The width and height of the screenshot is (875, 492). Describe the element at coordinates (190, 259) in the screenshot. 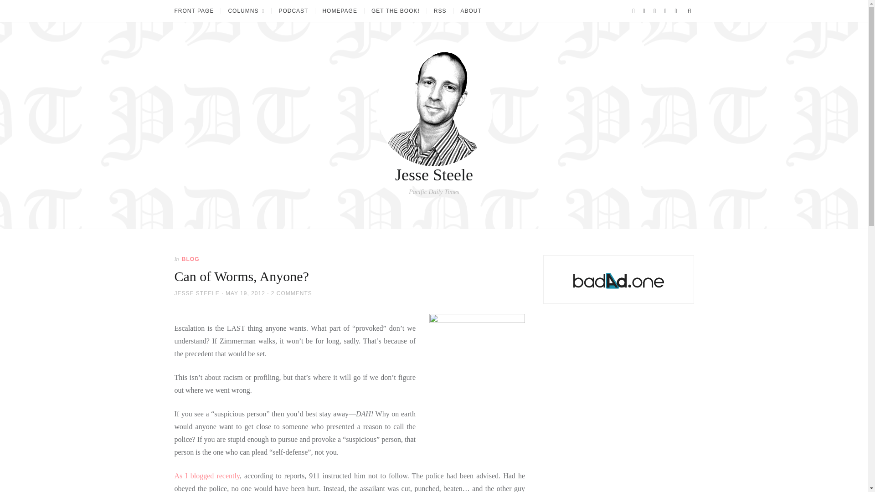

I see `BLOG` at that location.